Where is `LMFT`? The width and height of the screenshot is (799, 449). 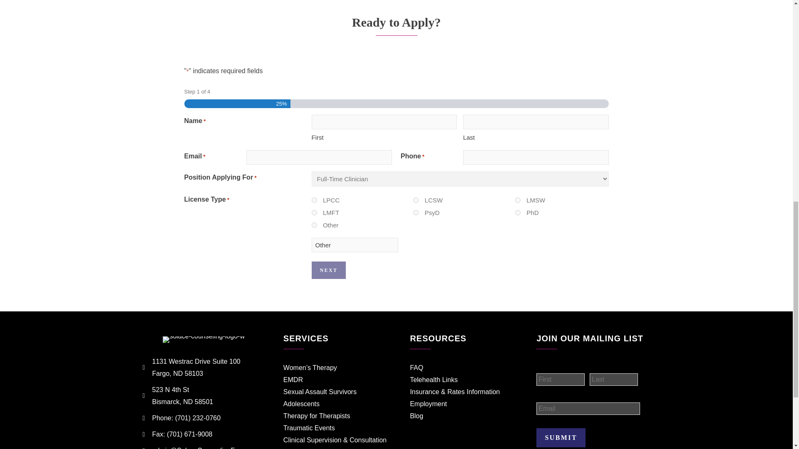 LMFT is located at coordinates (314, 213).